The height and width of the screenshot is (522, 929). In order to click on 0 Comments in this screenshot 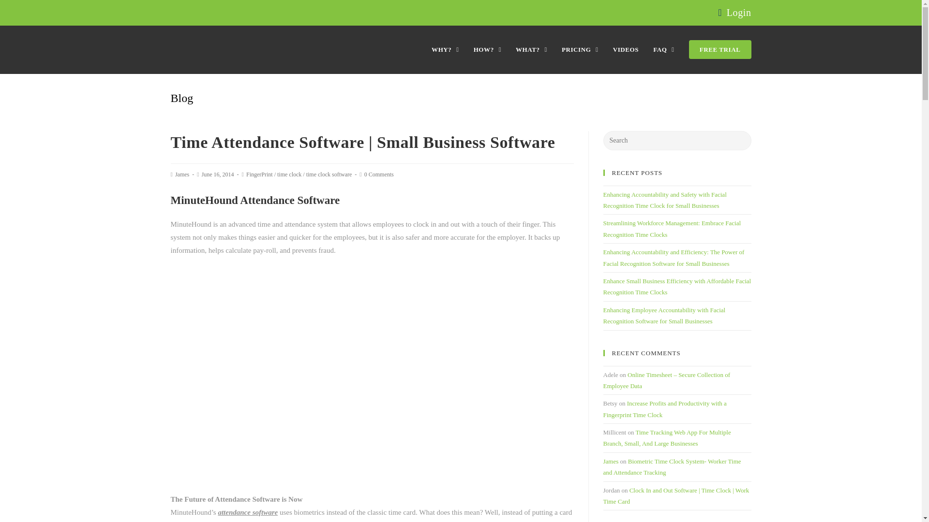, I will do `click(379, 174)`.